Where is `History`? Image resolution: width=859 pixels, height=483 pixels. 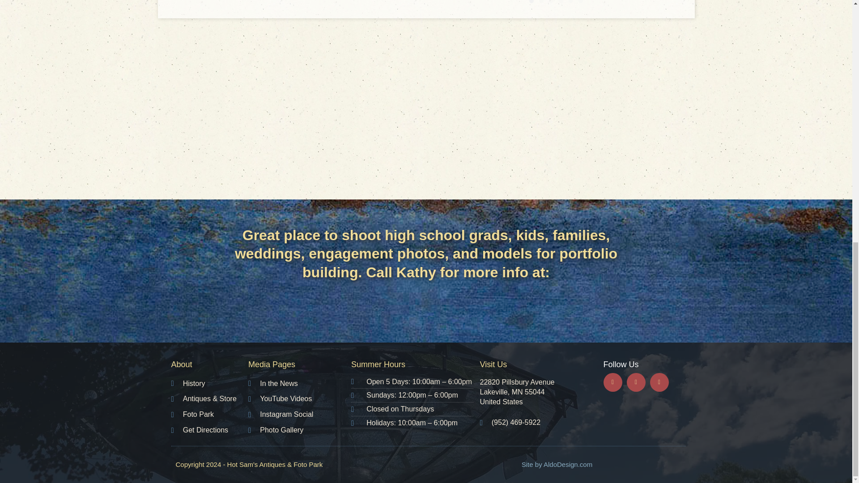 History is located at coordinates (209, 384).